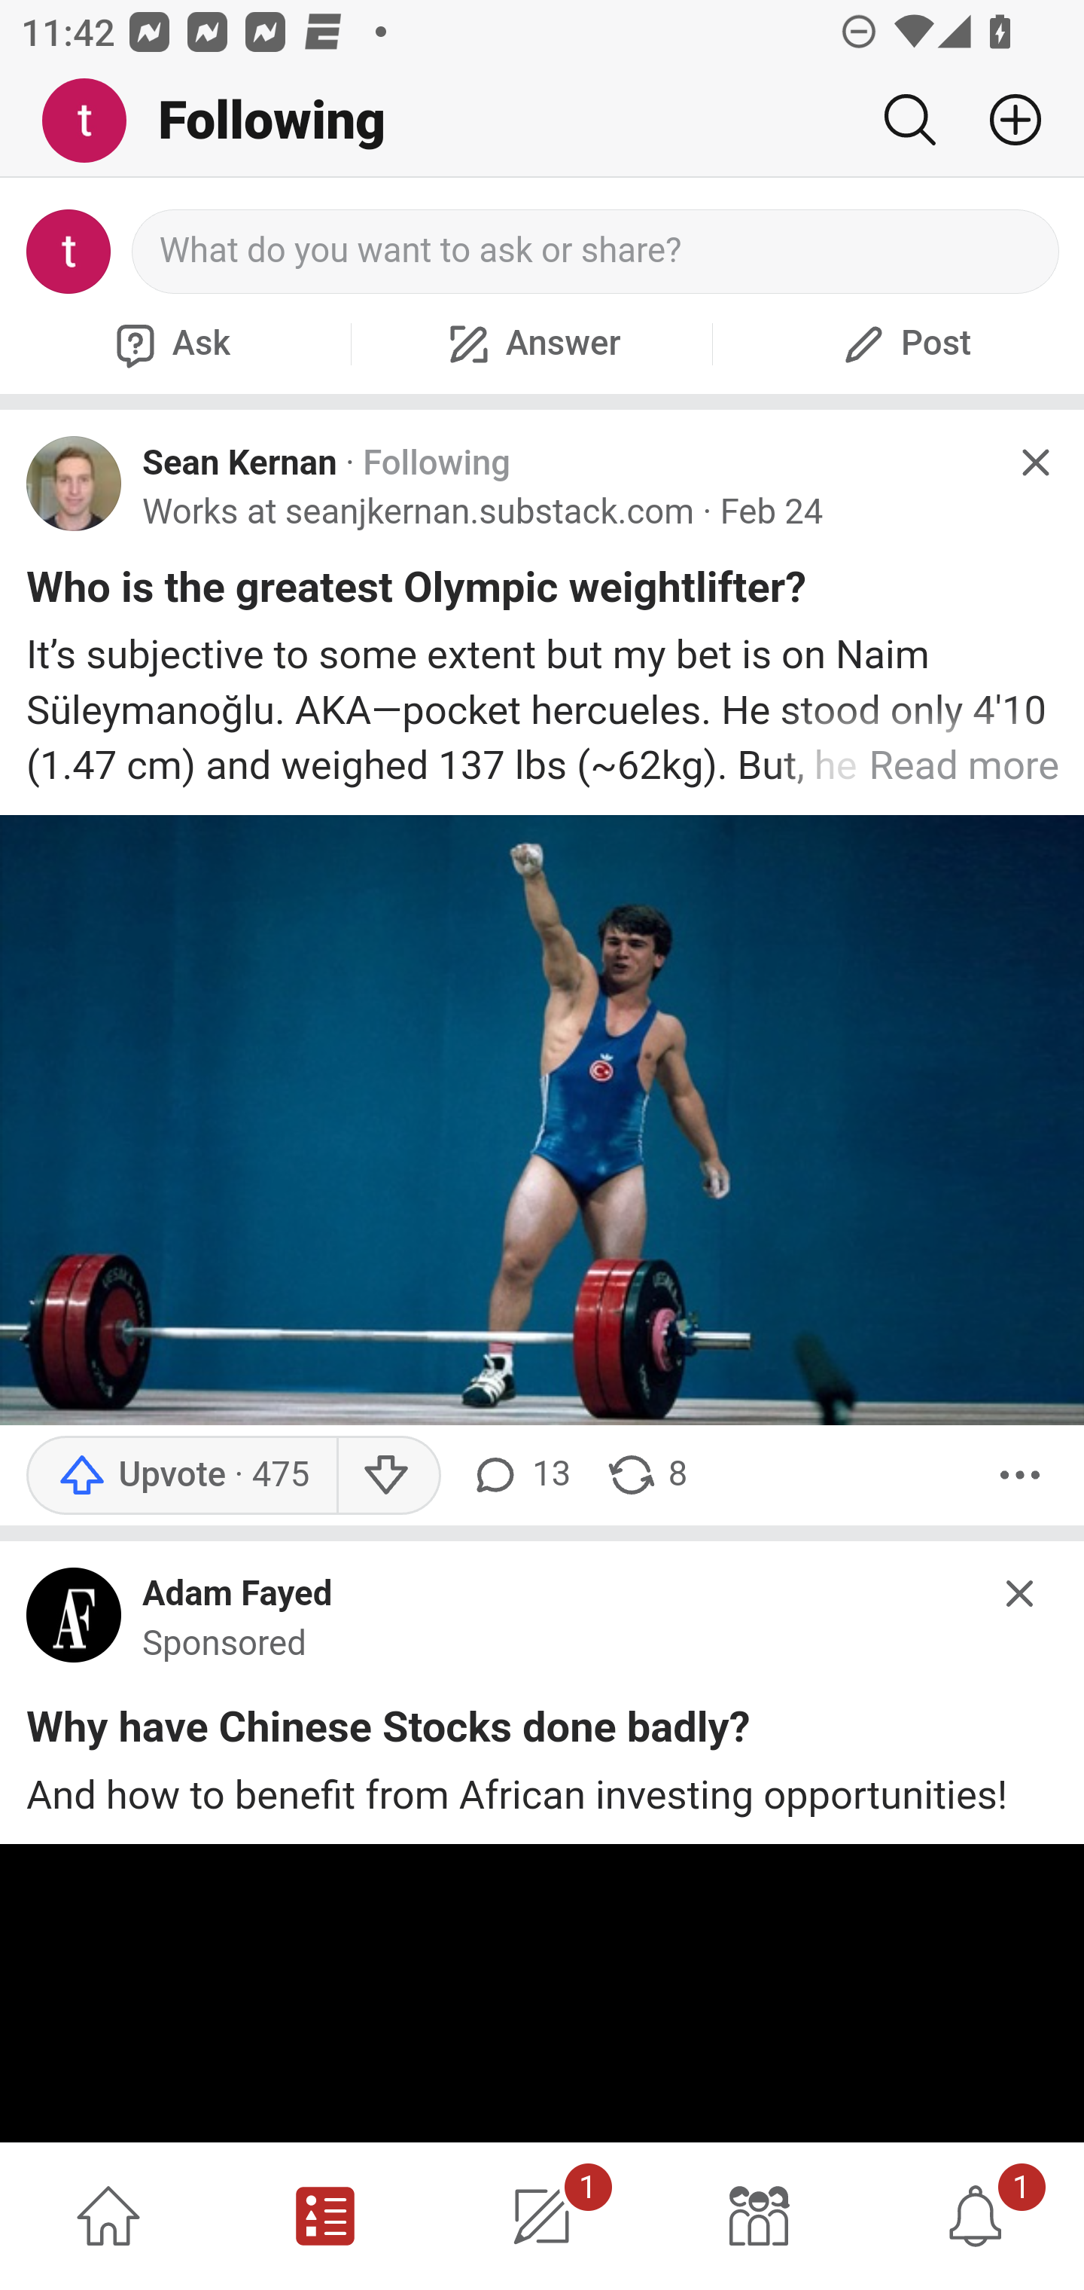 The height and width of the screenshot is (2290, 1084). I want to click on 8 shares, so click(646, 1475).